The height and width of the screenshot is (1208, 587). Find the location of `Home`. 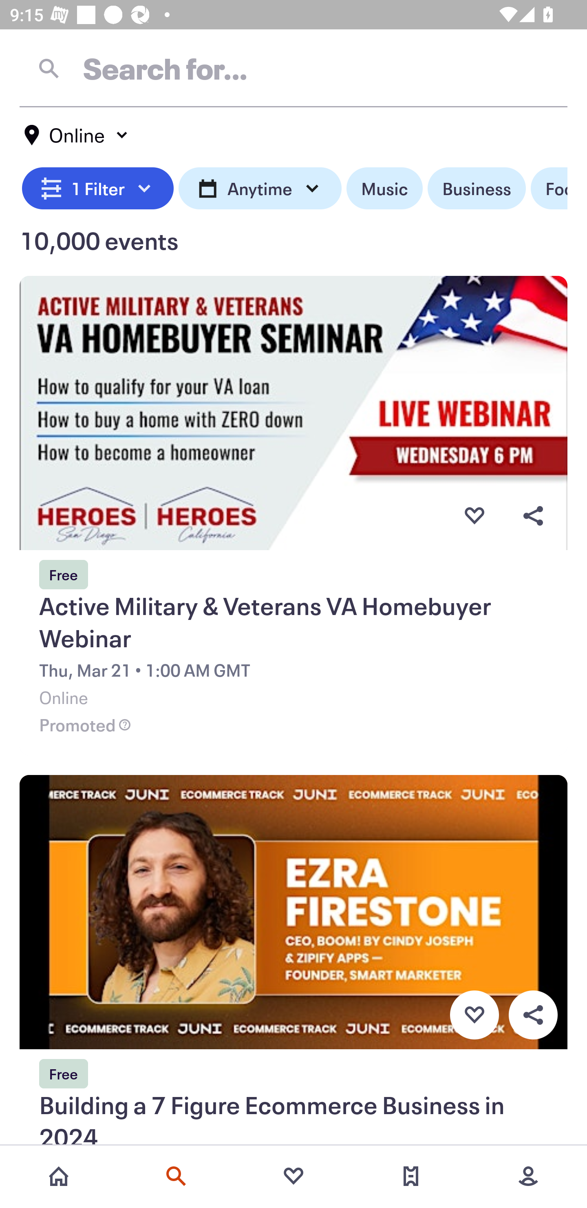

Home is located at coordinates (59, 1176).